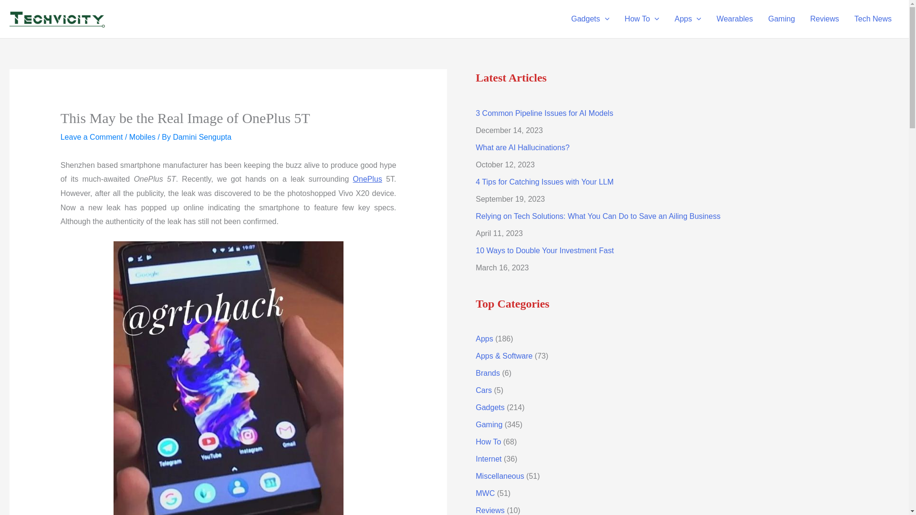 The width and height of the screenshot is (916, 515). I want to click on Gaming, so click(781, 19).